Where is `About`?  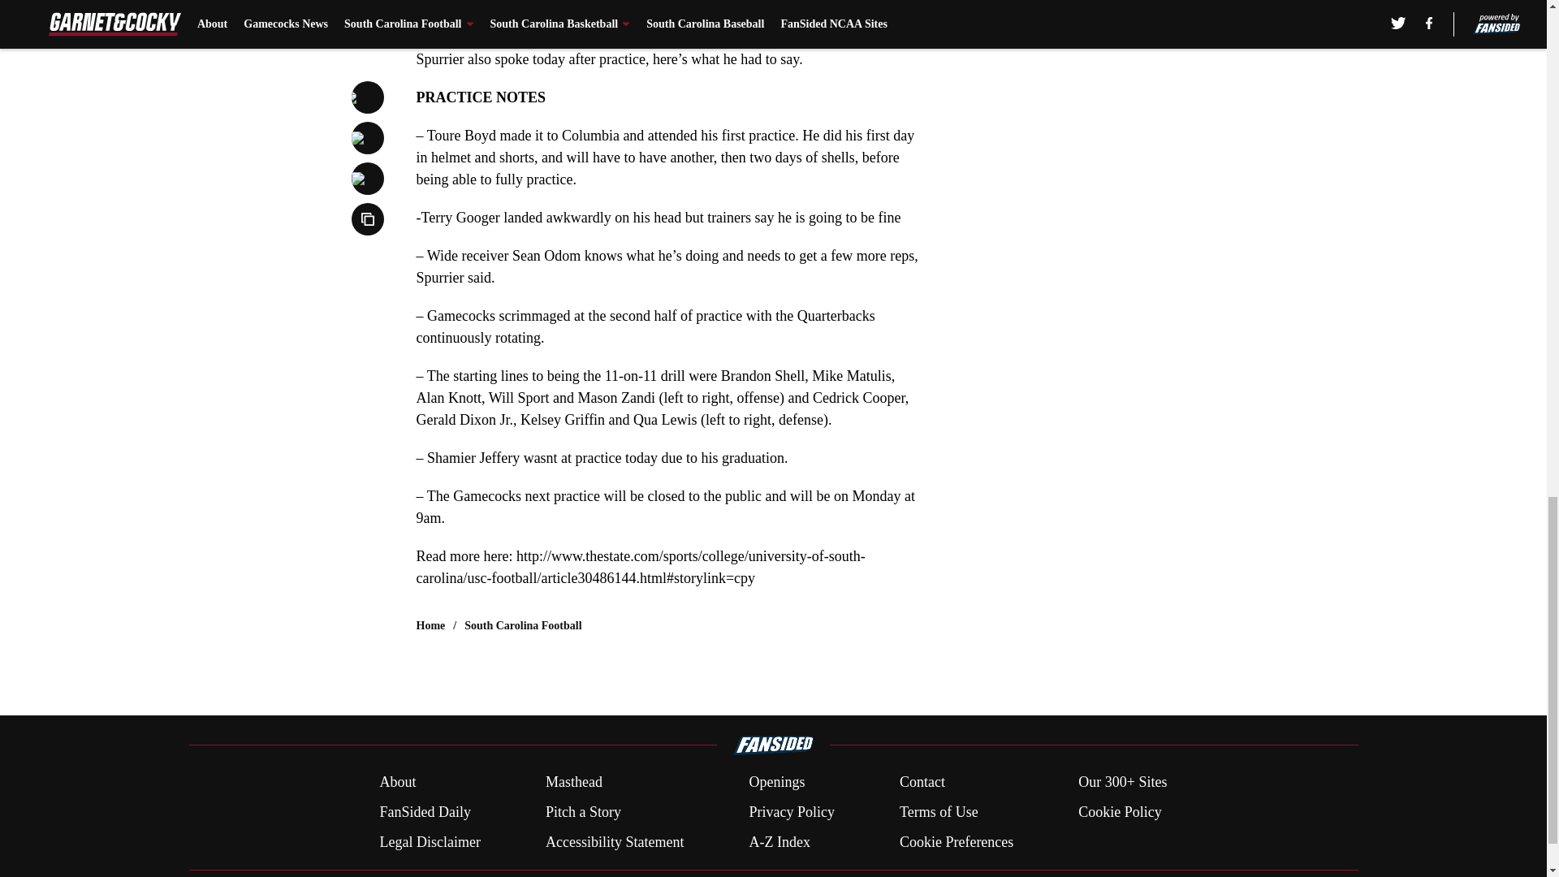
About is located at coordinates (397, 783).